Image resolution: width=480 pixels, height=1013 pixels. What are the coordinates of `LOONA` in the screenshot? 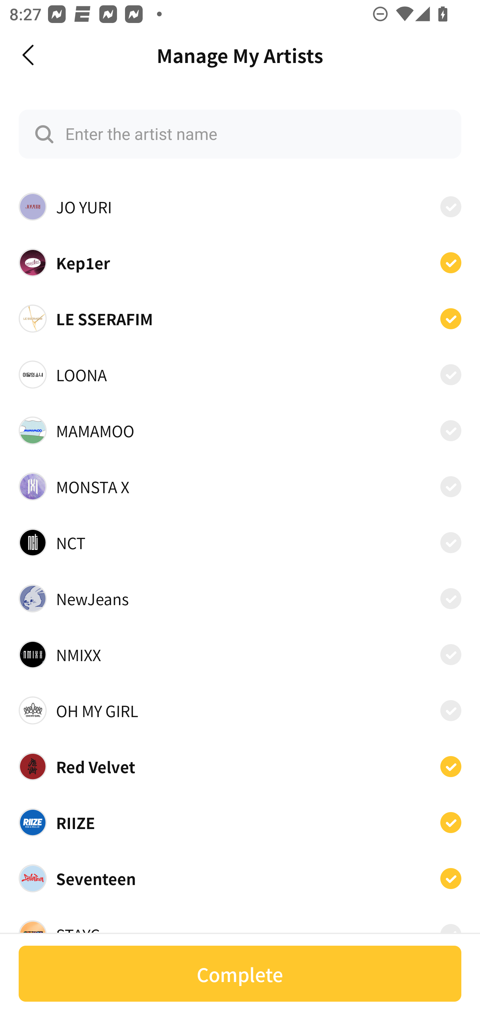 It's located at (240, 375).